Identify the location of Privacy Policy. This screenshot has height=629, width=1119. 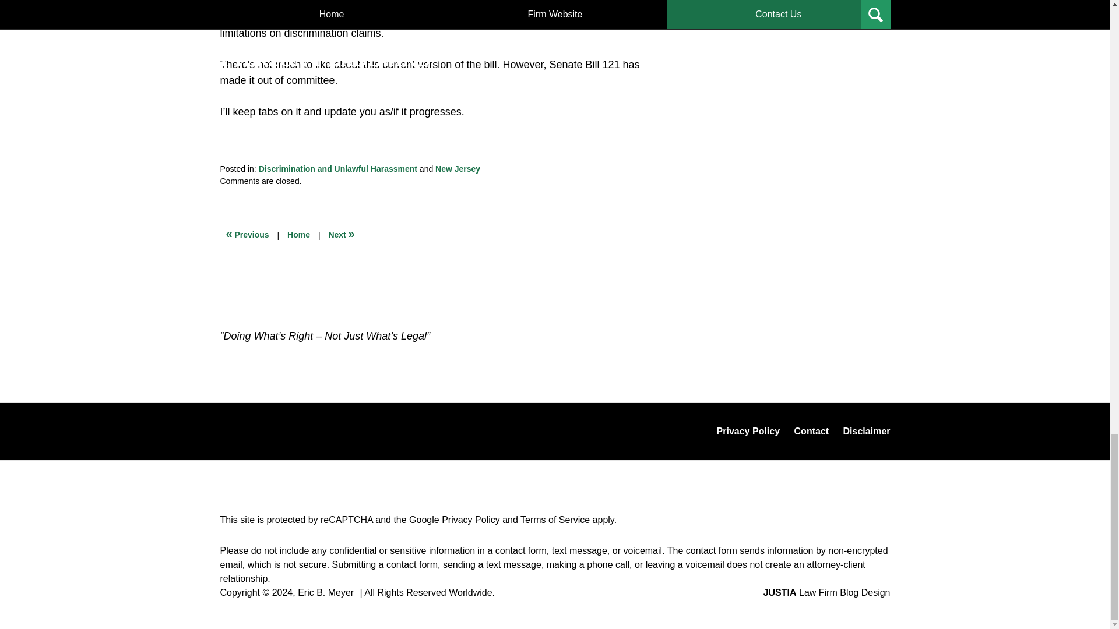
(471, 520).